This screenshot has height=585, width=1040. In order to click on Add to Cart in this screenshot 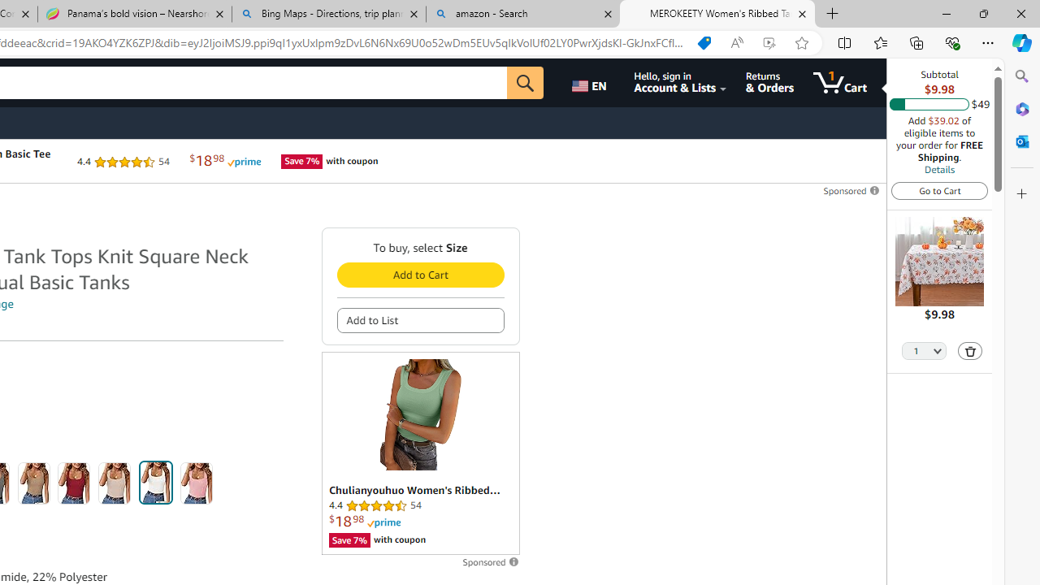, I will do `click(419, 275)`.